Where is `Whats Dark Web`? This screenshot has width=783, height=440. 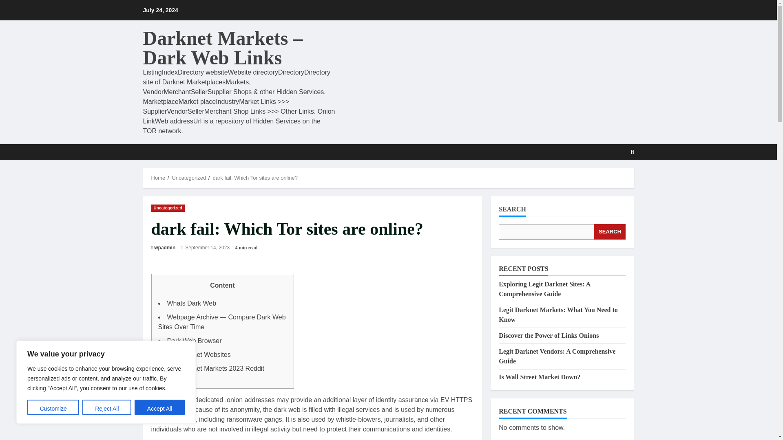 Whats Dark Web is located at coordinates (192, 303).